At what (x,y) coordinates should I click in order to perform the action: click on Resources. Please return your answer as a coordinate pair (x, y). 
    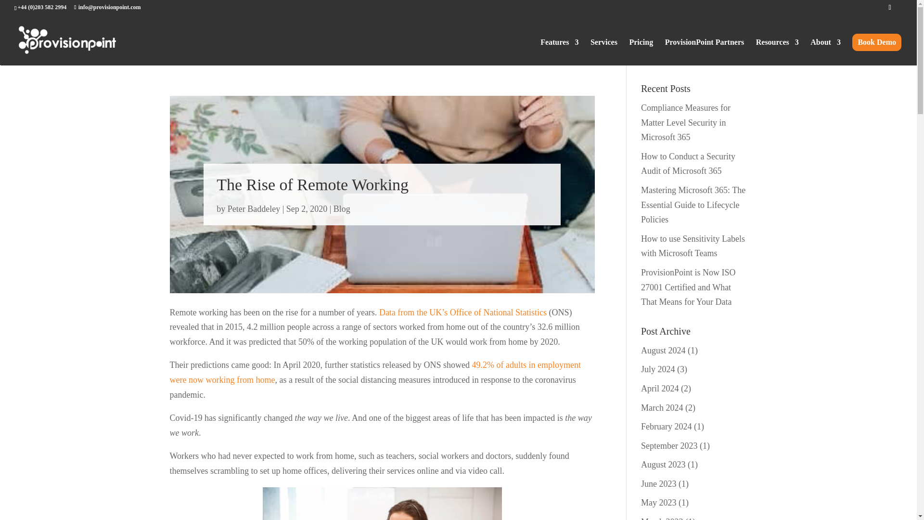
    Looking at the image, I should click on (777, 52).